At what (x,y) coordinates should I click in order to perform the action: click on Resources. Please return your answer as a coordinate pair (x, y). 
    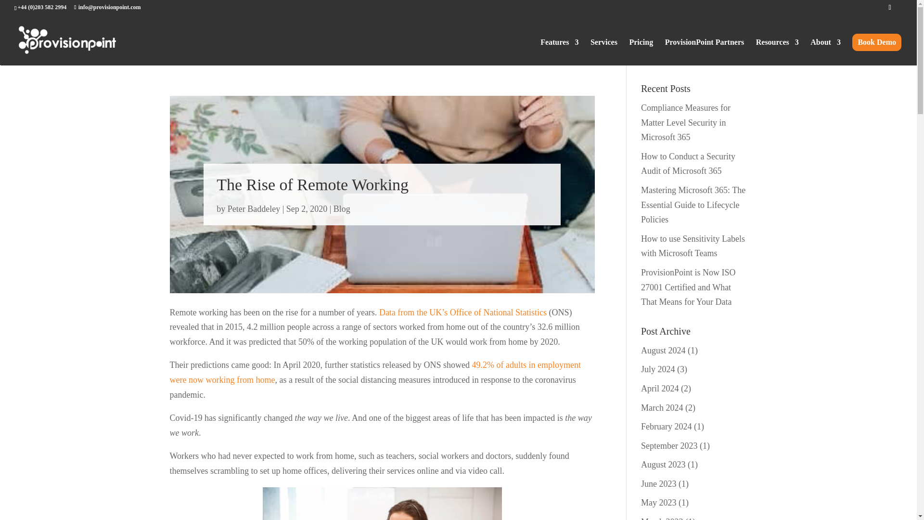
    Looking at the image, I should click on (777, 52).